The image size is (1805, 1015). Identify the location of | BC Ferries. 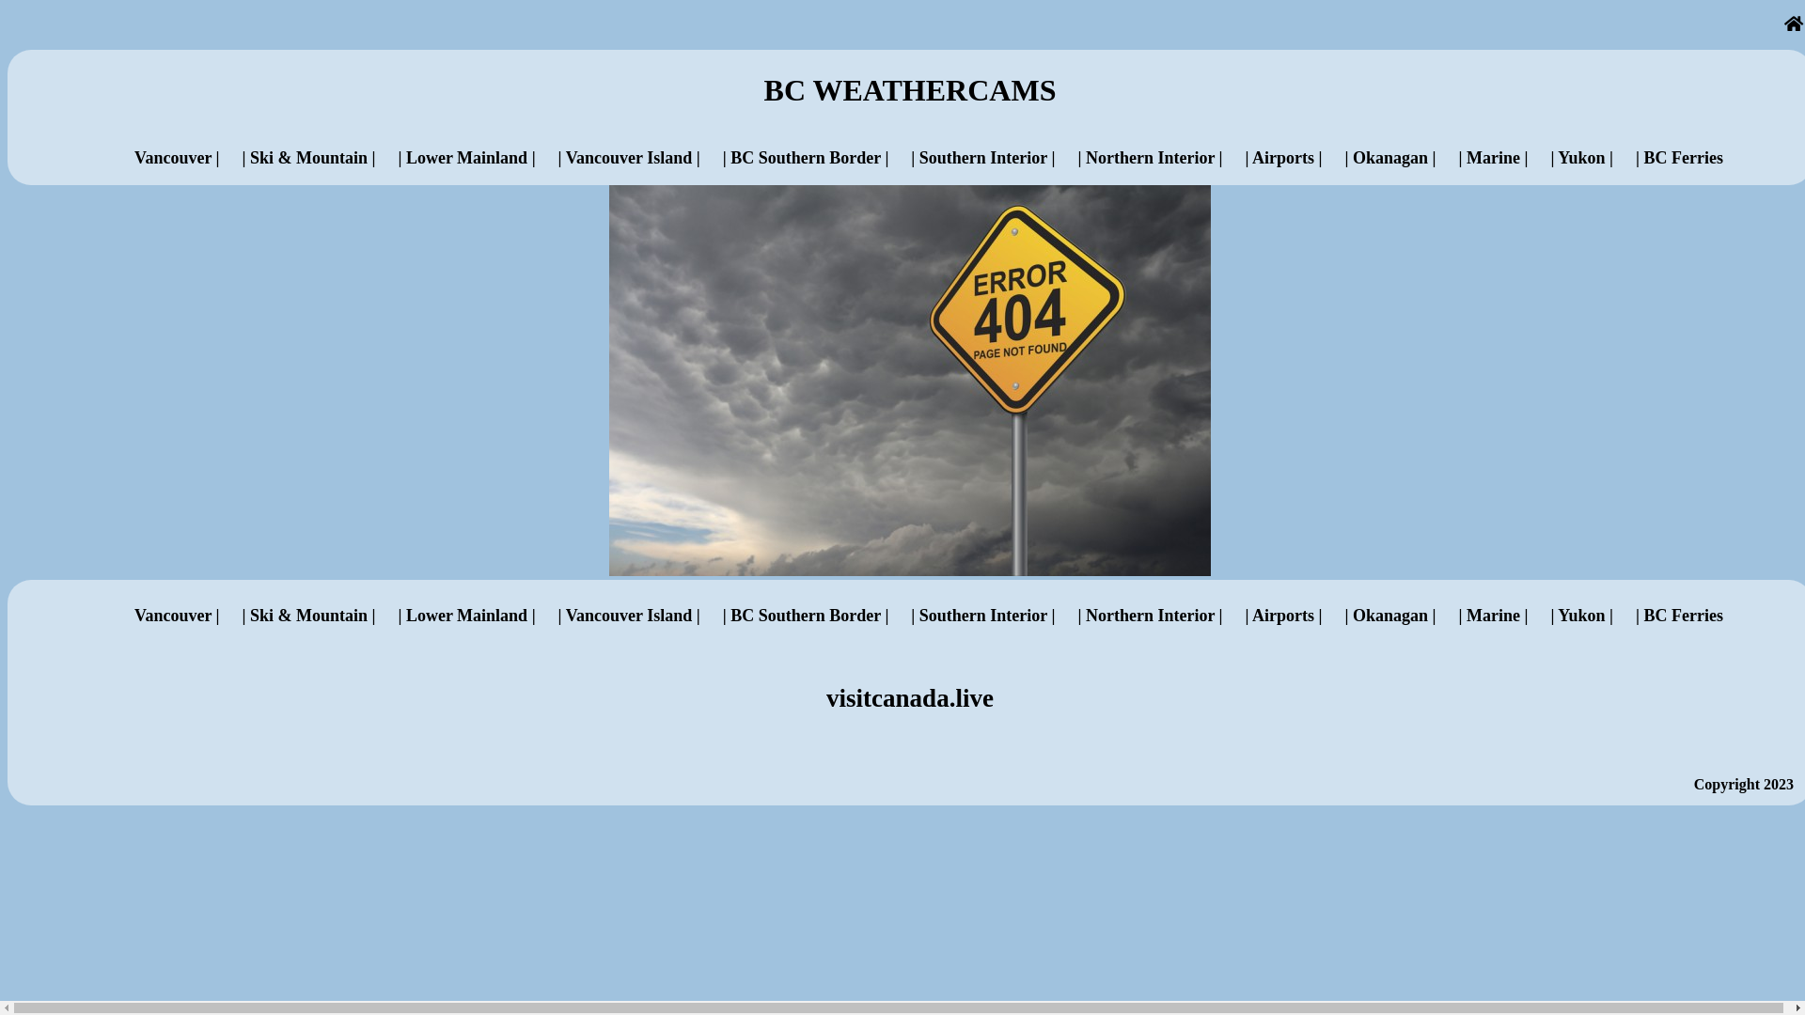
(1679, 615).